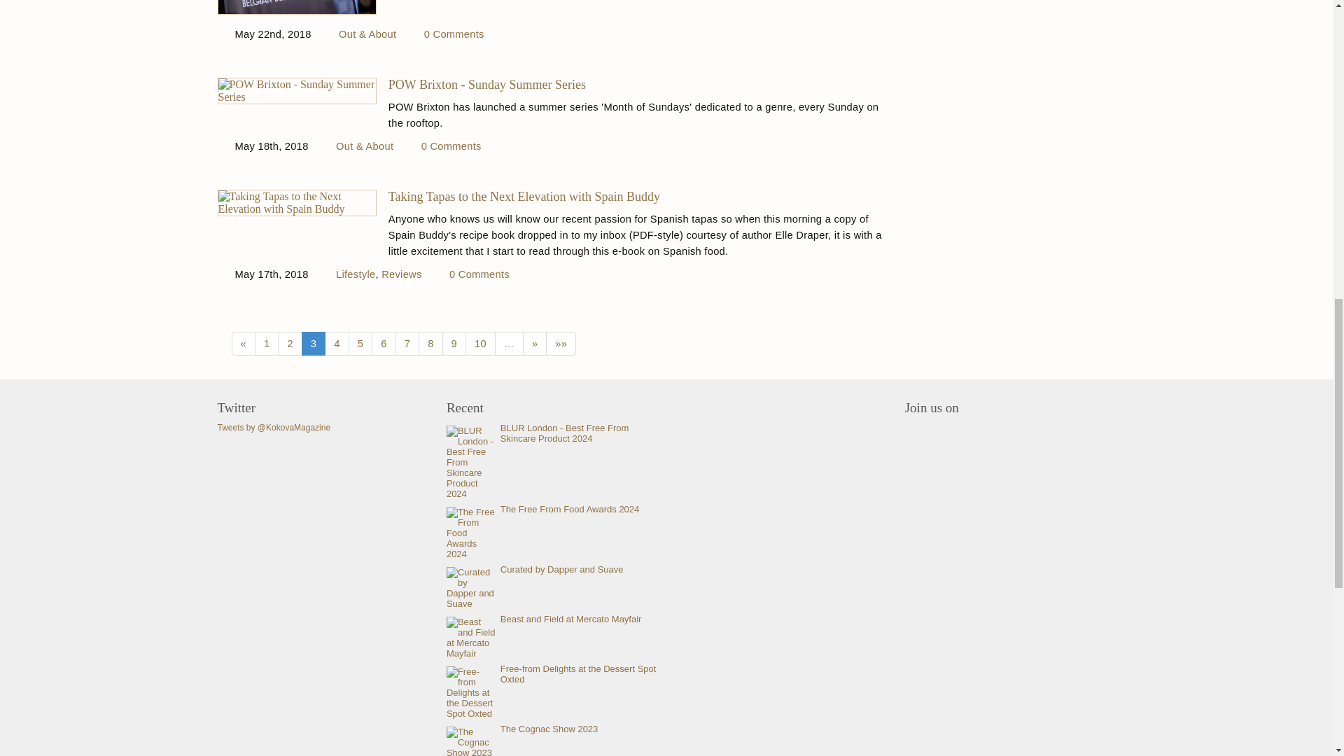  What do you see at coordinates (454, 34) in the screenshot?
I see `0 Comments` at bounding box center [454, 34].